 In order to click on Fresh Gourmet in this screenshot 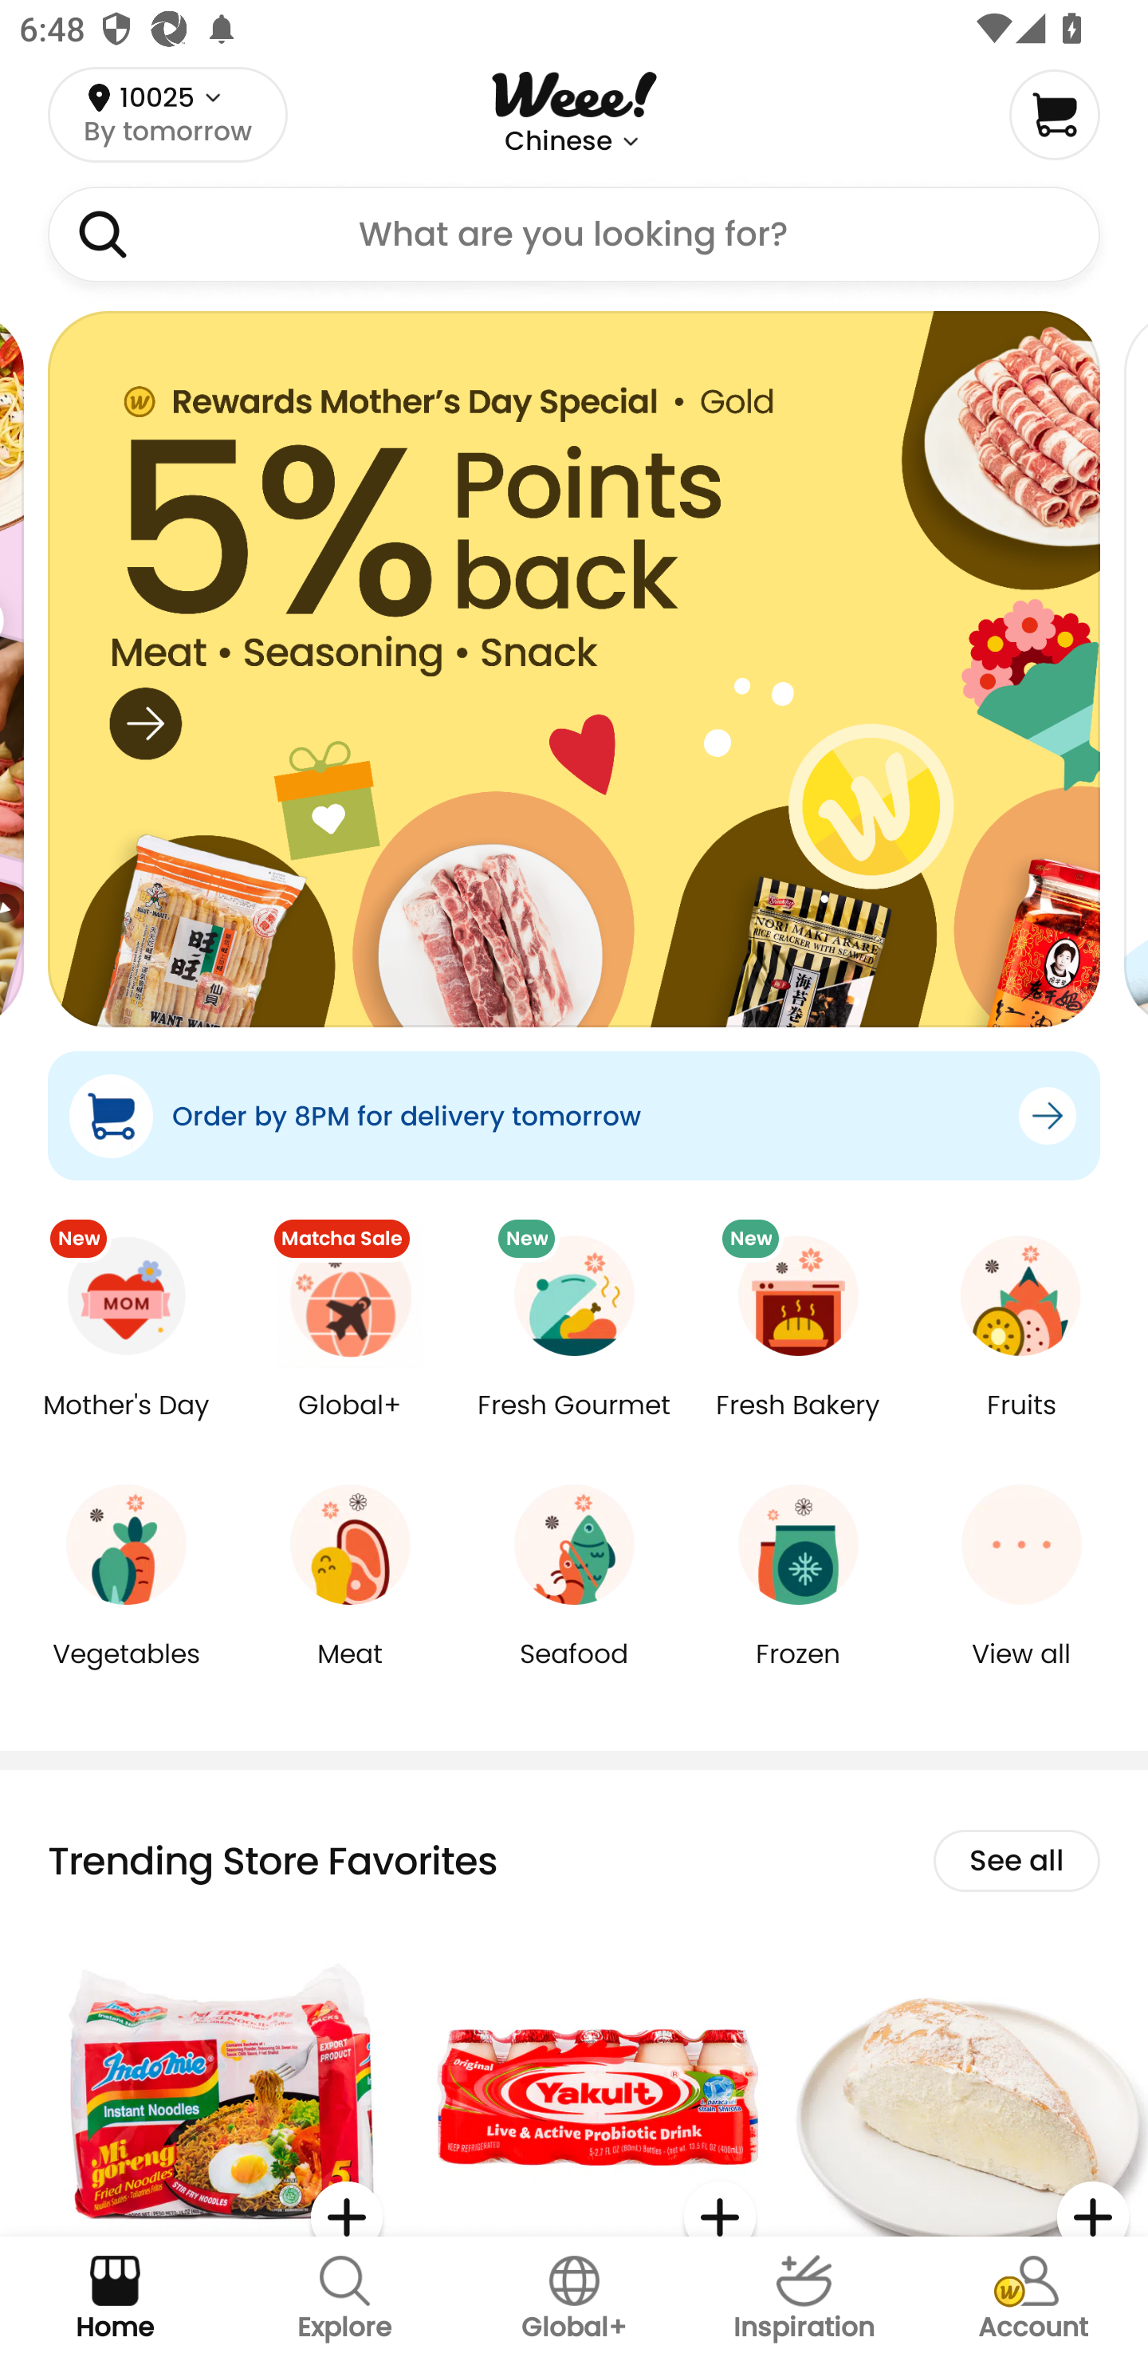, I will do `click(574, 1425)`.